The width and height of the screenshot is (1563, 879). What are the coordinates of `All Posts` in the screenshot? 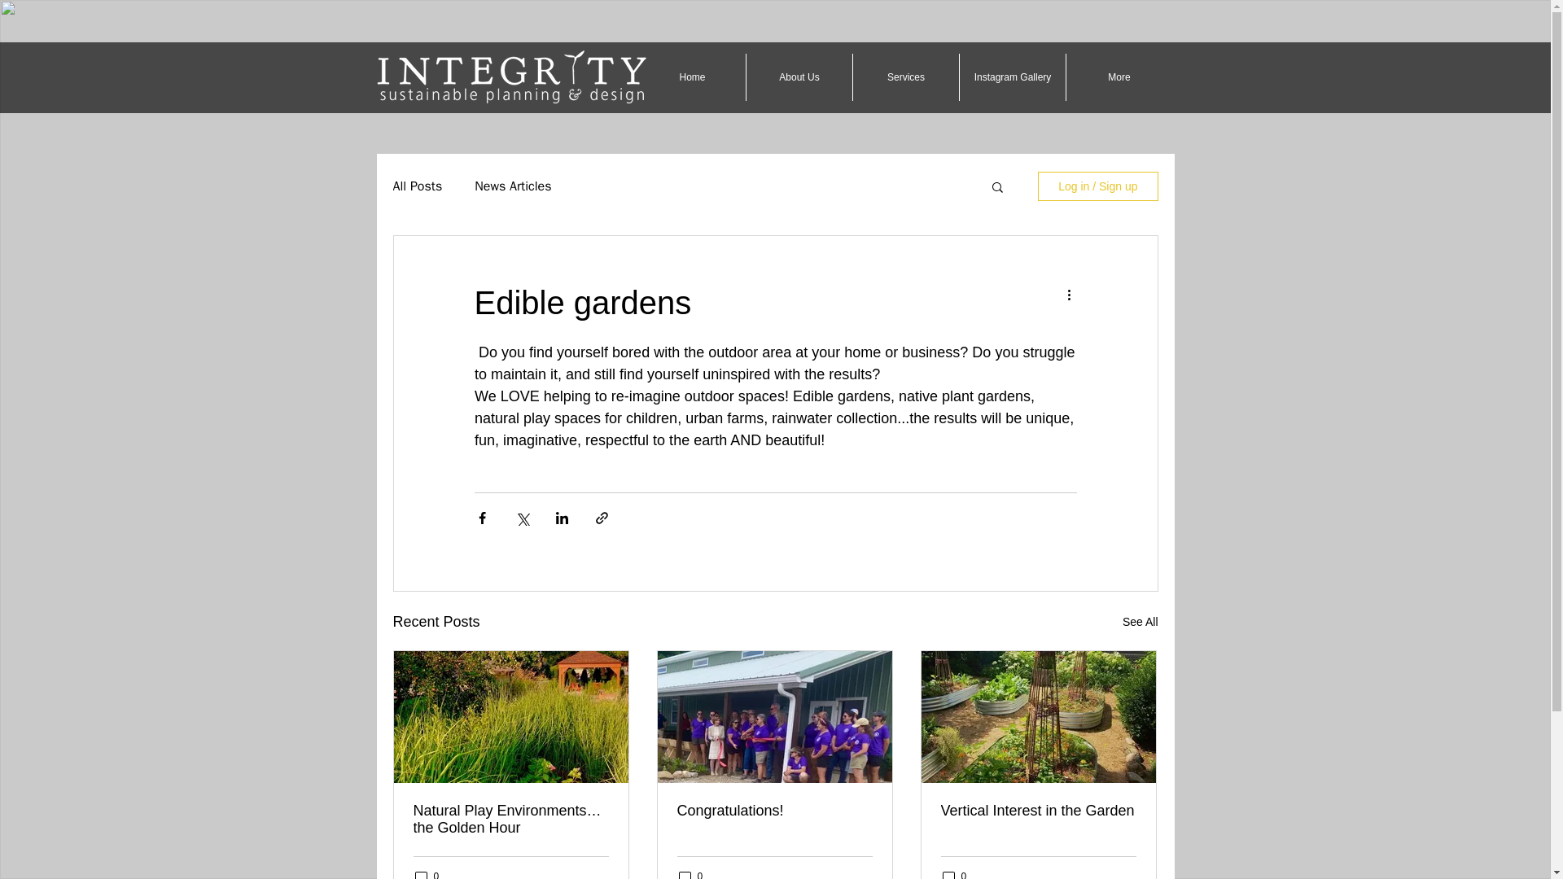 It's located at (417, 186).